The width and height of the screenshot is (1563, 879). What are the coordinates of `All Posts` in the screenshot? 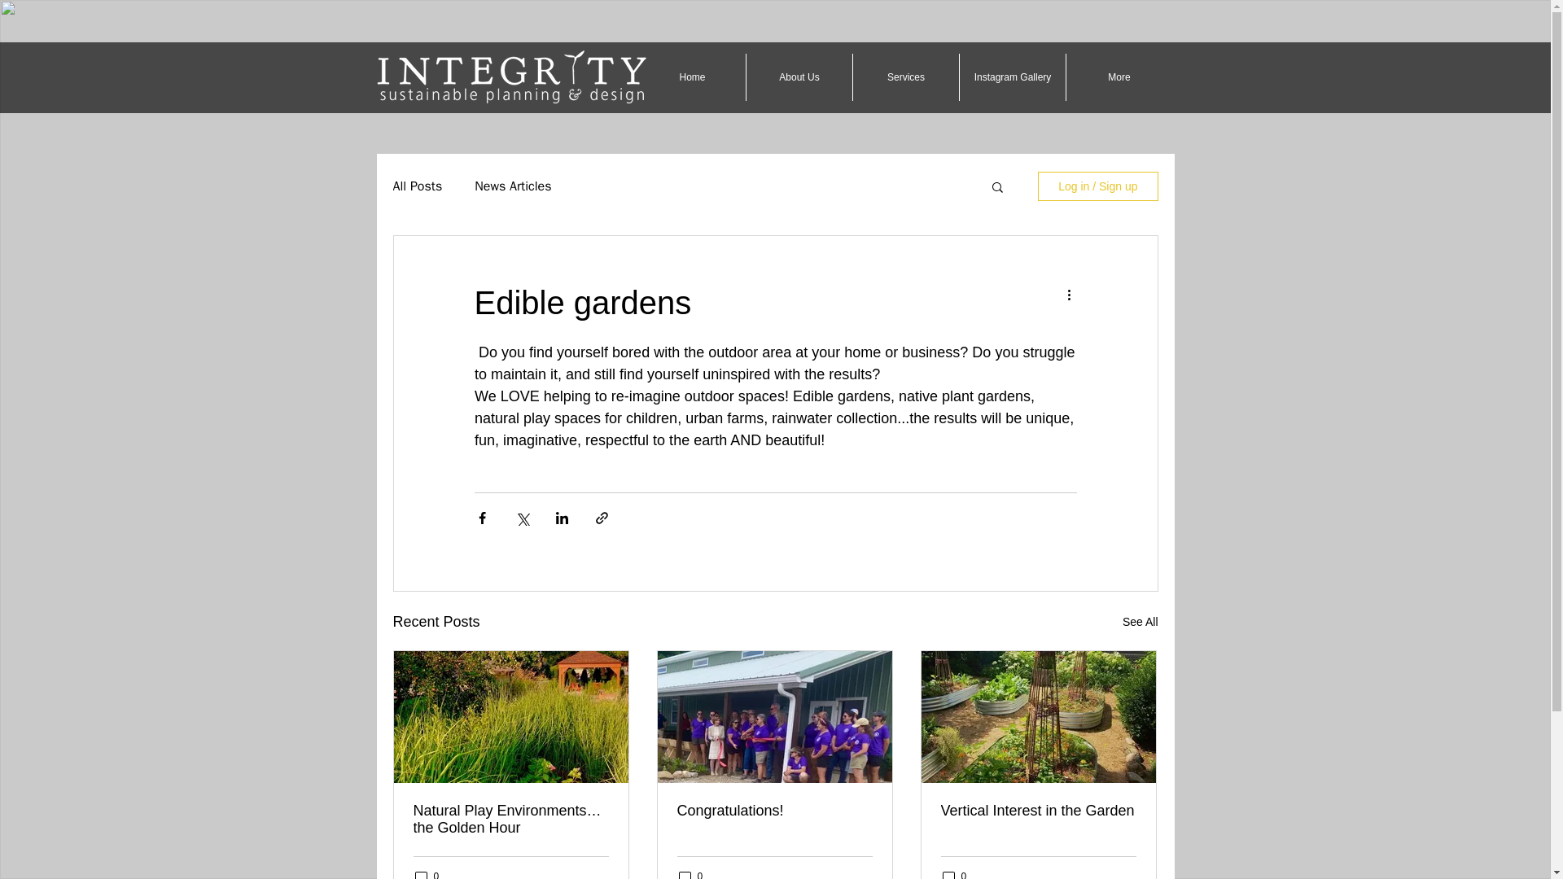 It's located at (417, 186).